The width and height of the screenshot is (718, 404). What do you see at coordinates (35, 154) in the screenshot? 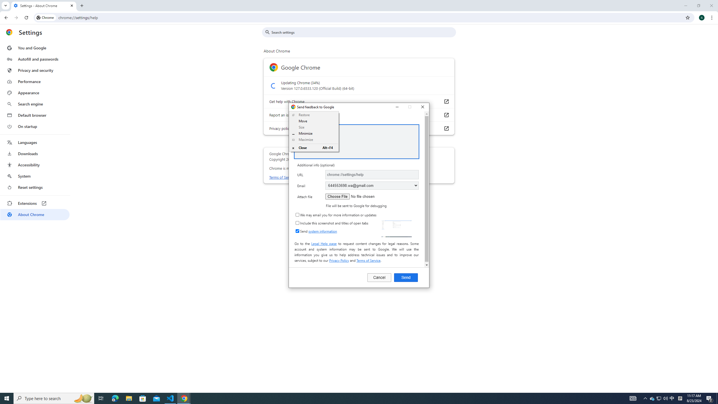
I see `Downloads` at bounding box center [35, 154].